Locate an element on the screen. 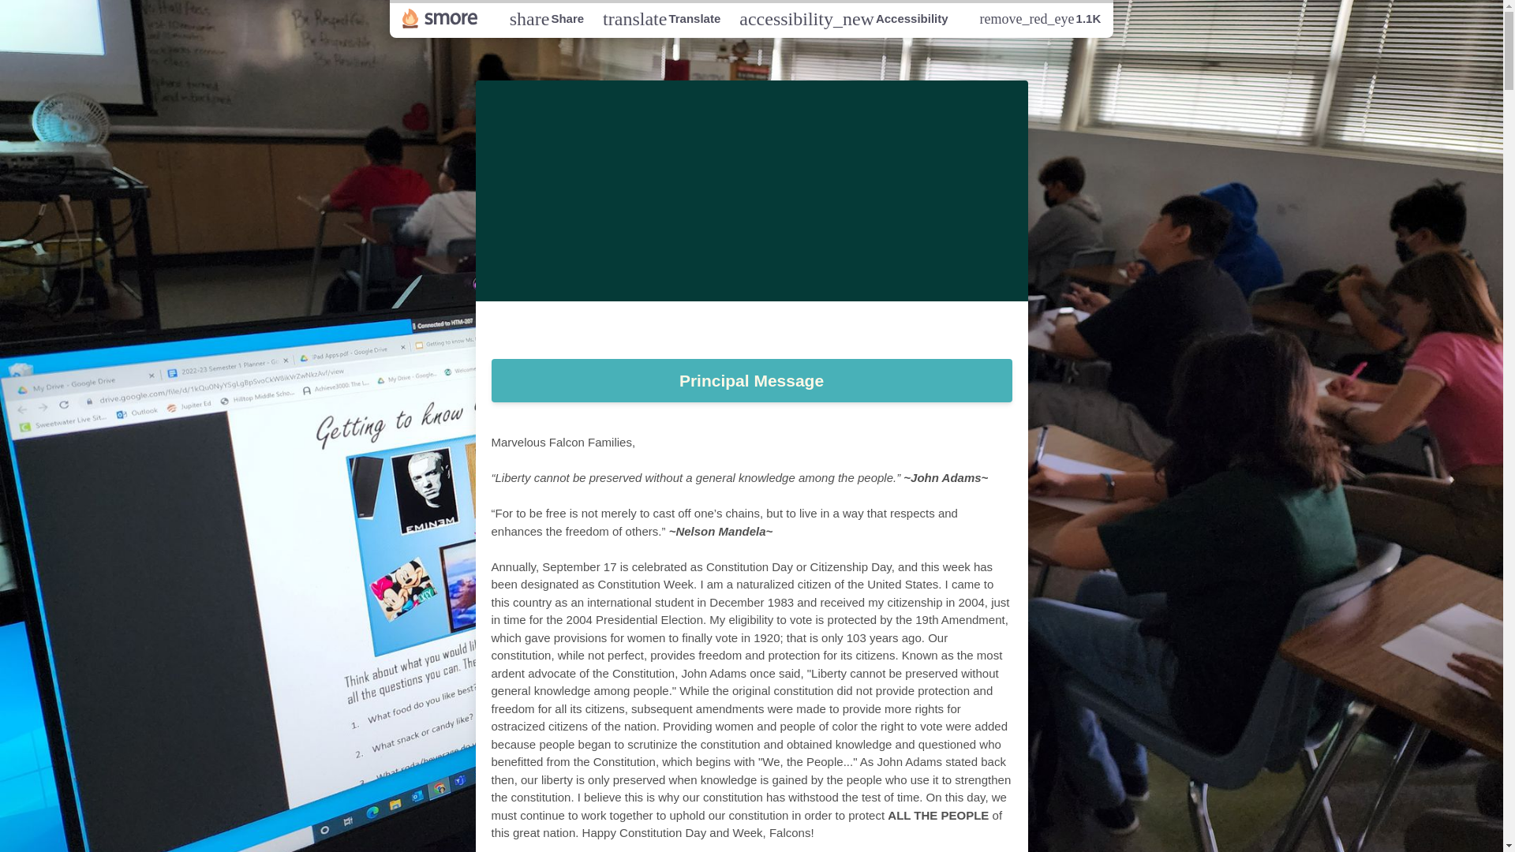  Volume is located at coordinates (892, 330).